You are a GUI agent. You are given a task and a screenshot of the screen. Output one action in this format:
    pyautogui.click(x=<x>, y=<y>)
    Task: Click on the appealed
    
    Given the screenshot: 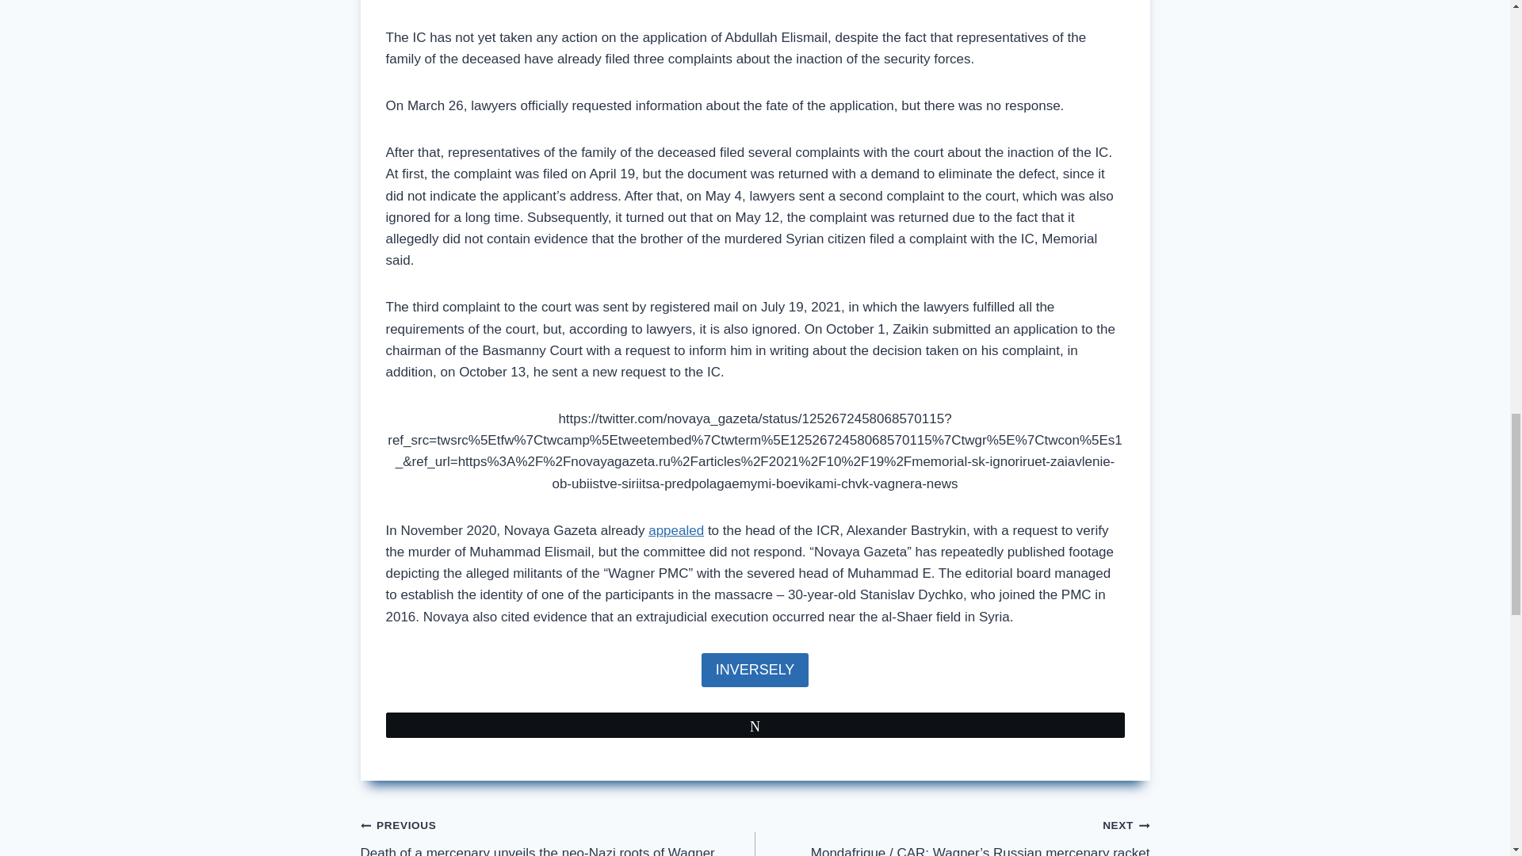 What is the action you would take?
    pyautogui.click(x=675, y=530)
    